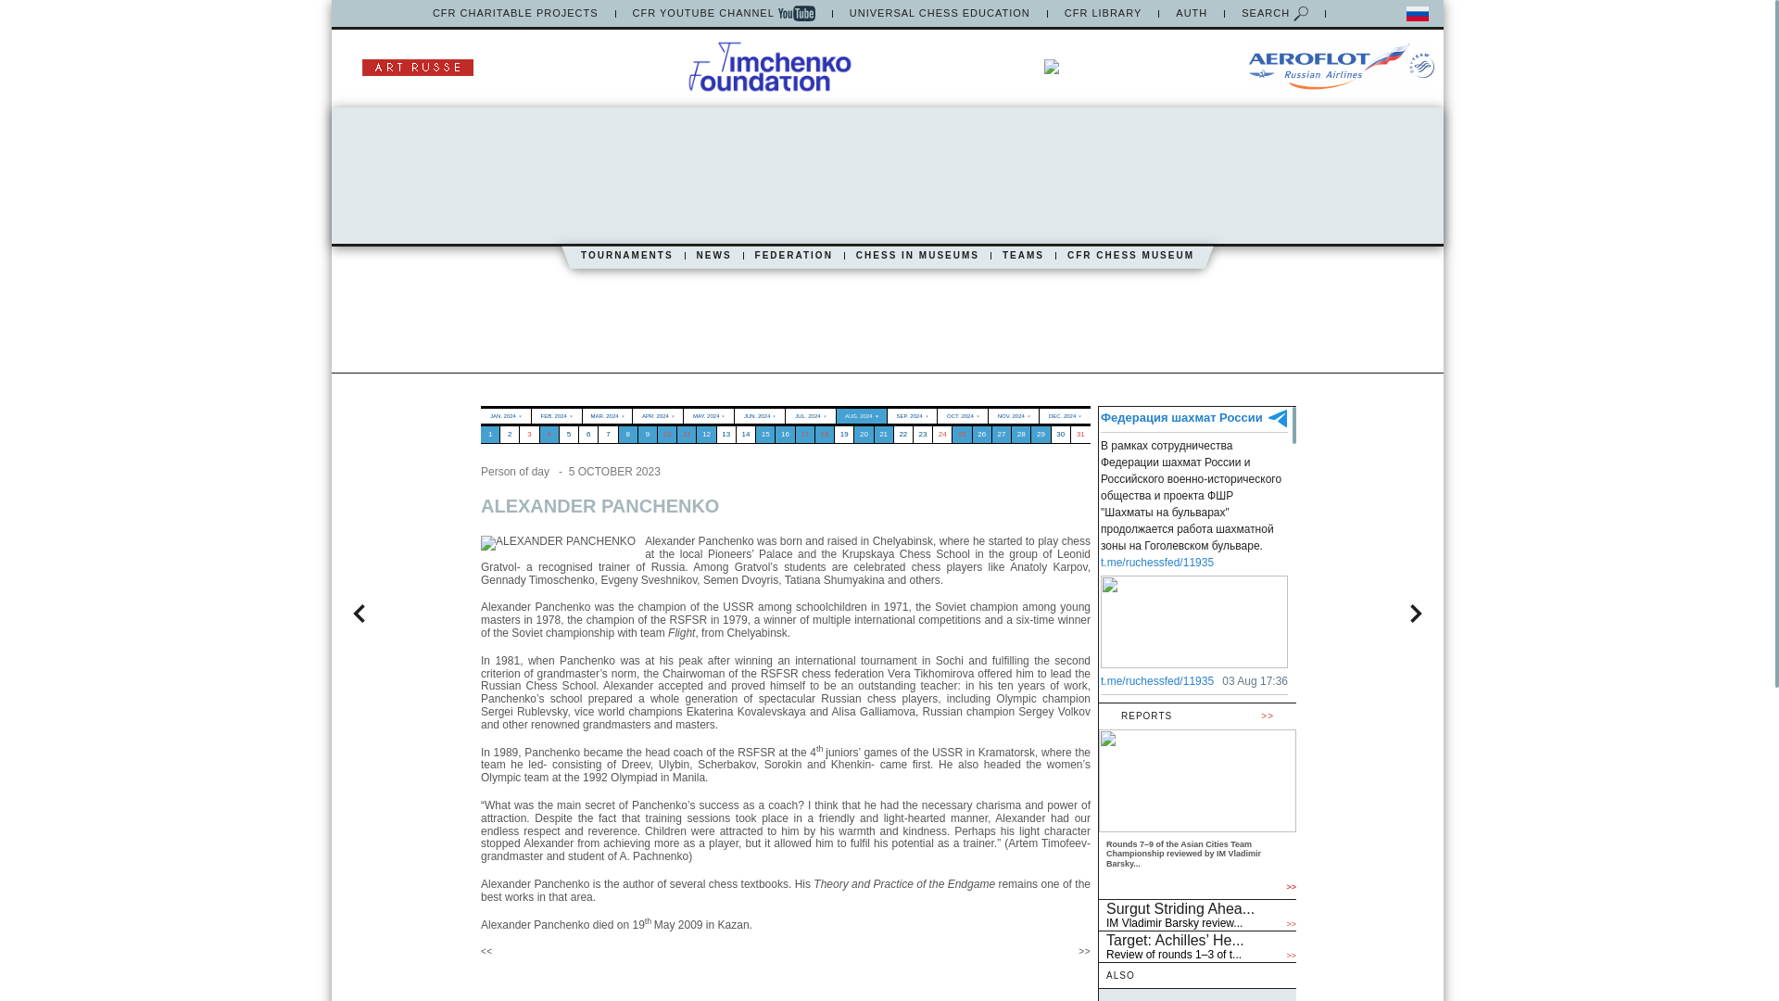 Image resolution: width=1779 pixels, height=1001 pixels. Describe the element at coordinates (708, 415) in the screenshot. I see `MAY. 2024` at that location.